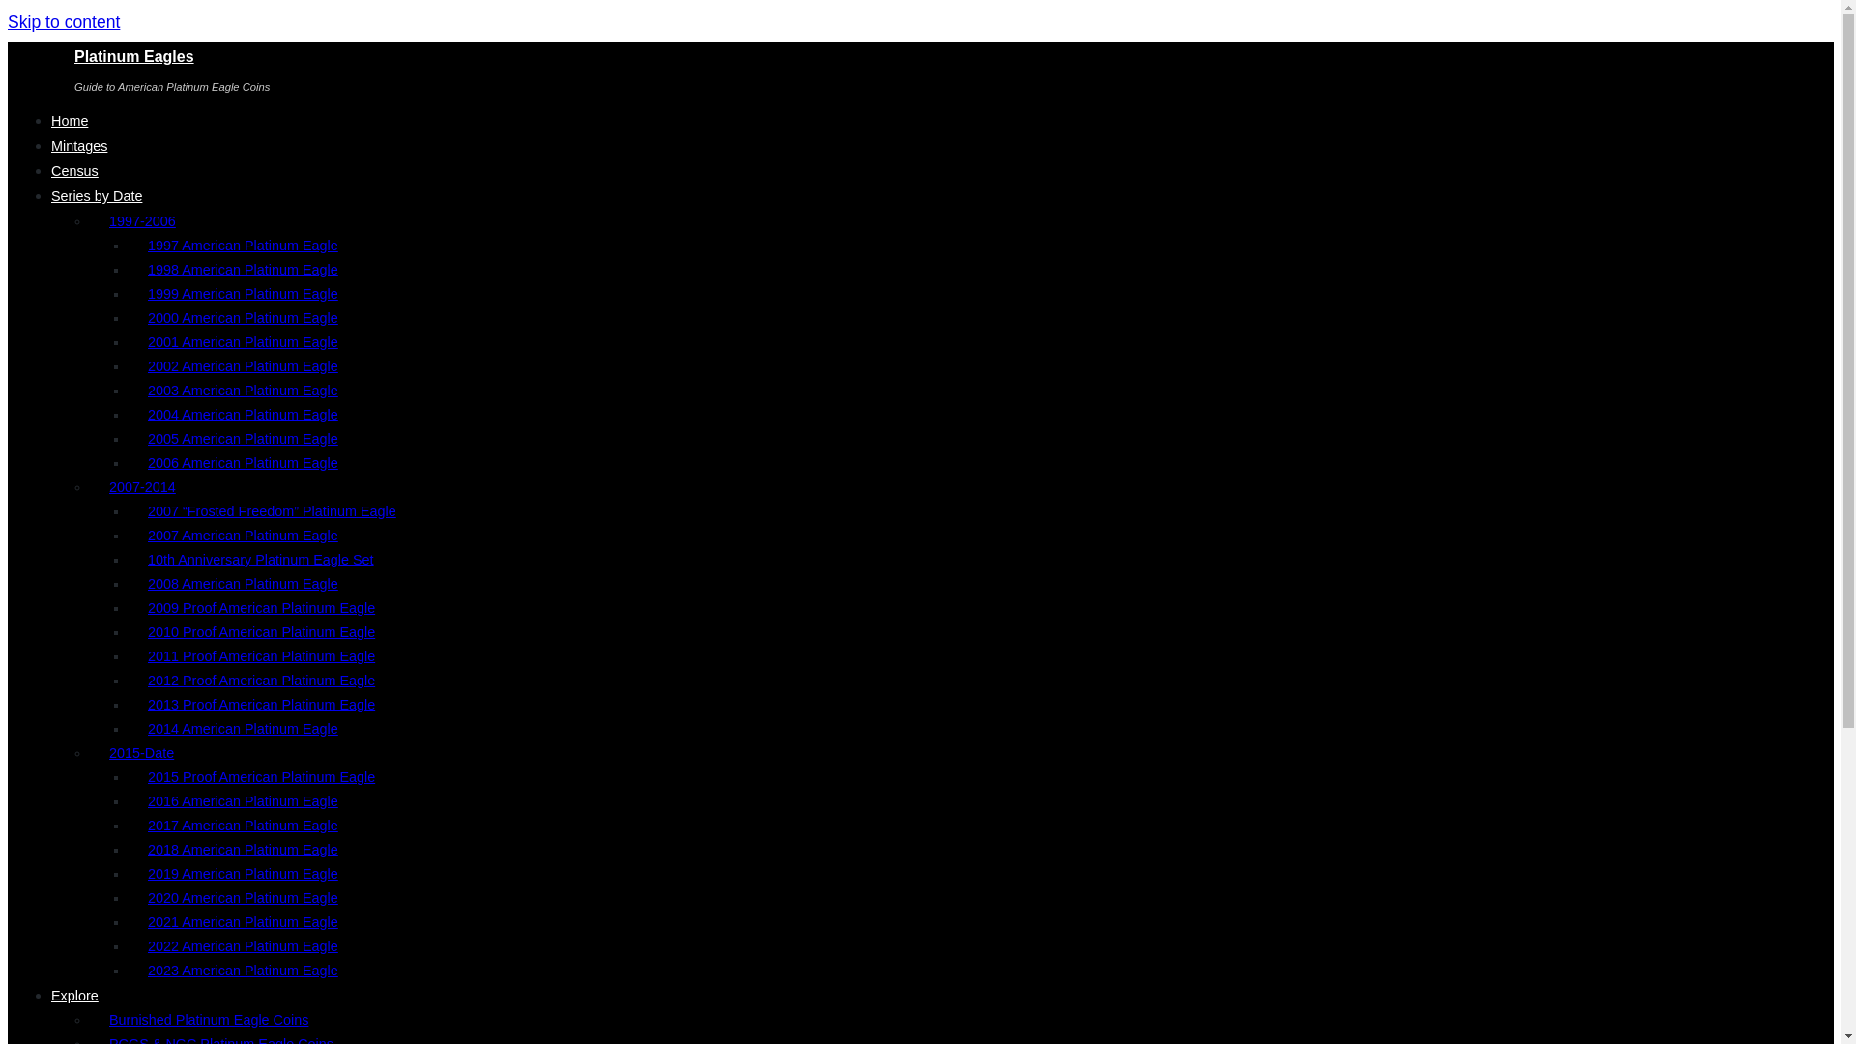 Image resolution: width=1856 pixels, height=1044 pixels. What do you see at coordinates (247, 439) in the screenshot?
I see `2005 American Platinum Eagle` at bounding box center [247, 439].